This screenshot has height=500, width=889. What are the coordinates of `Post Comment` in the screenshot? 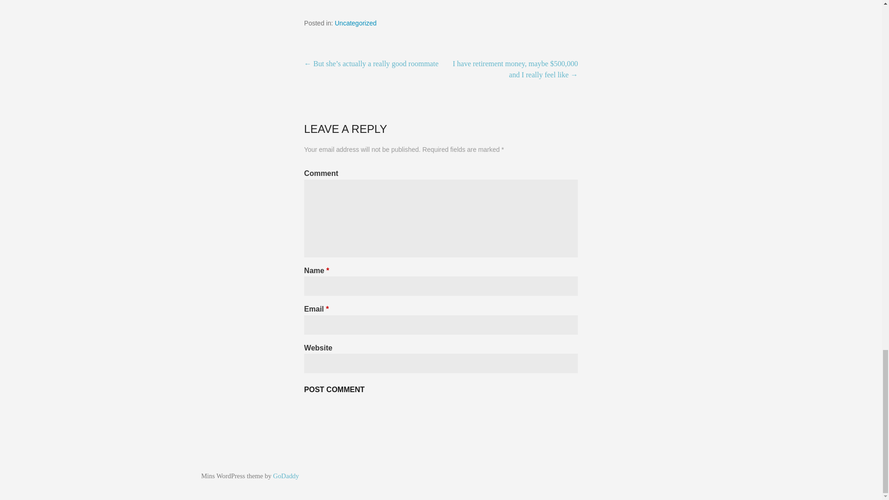 It's located at (334, 389).